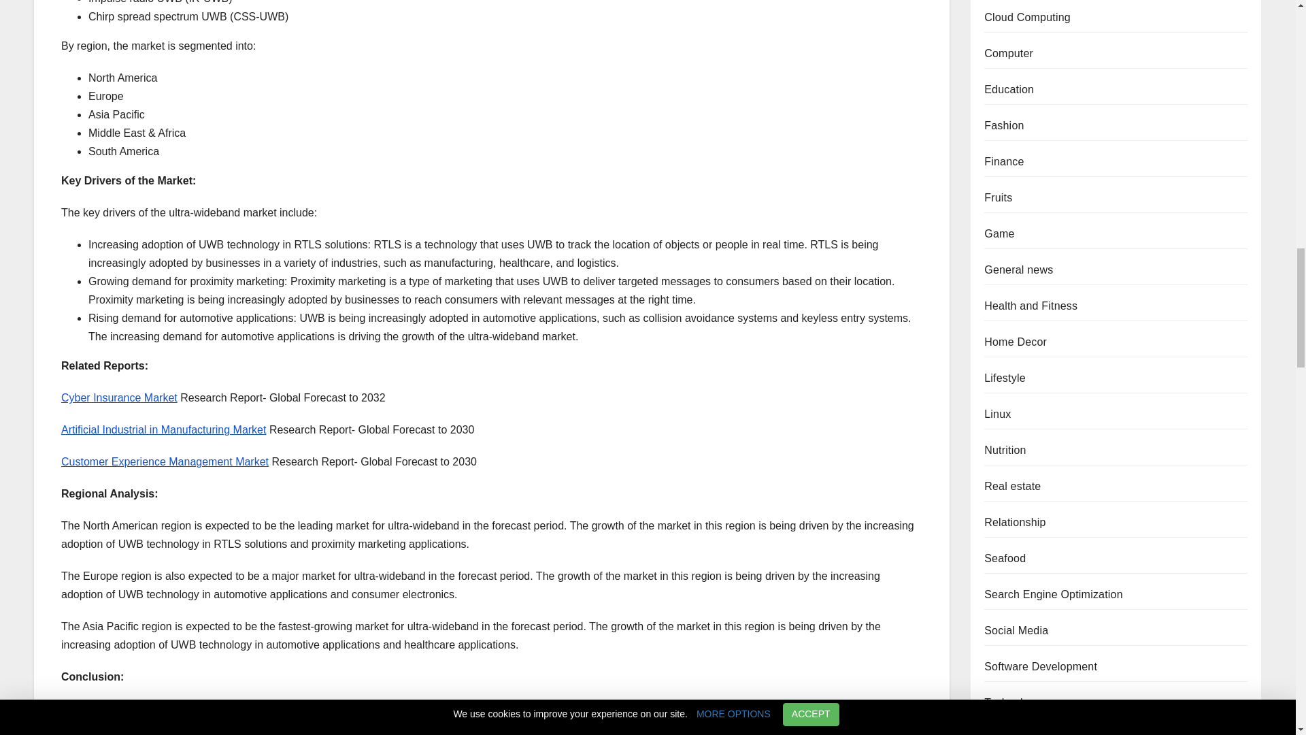 This screenshot has width=1306, height=735. I want to click on Cyber Insurance Market, so click(120, 397).